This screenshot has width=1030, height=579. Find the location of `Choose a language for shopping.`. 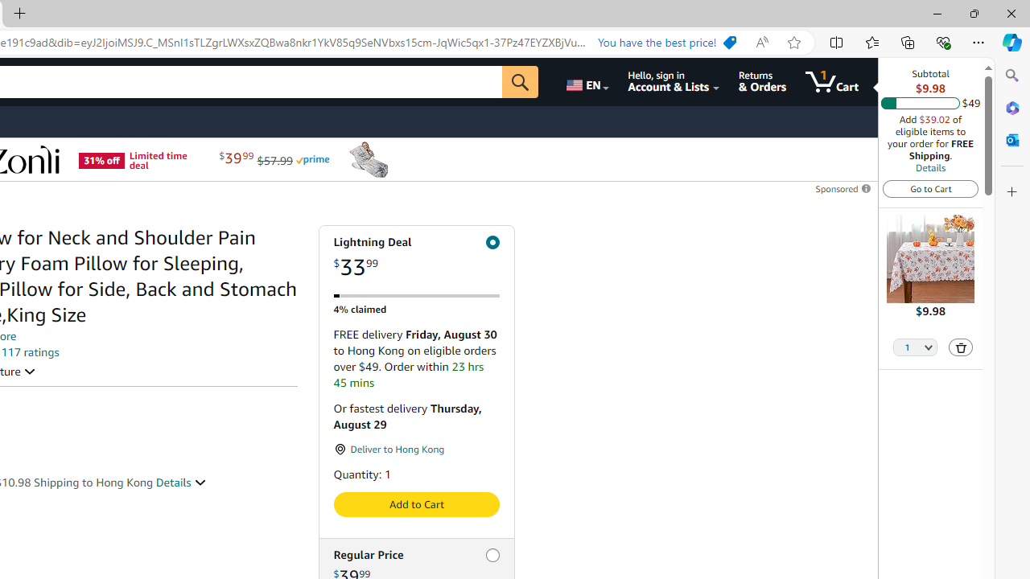

Choose a language for shopping. is located at coordinates (586, 82).